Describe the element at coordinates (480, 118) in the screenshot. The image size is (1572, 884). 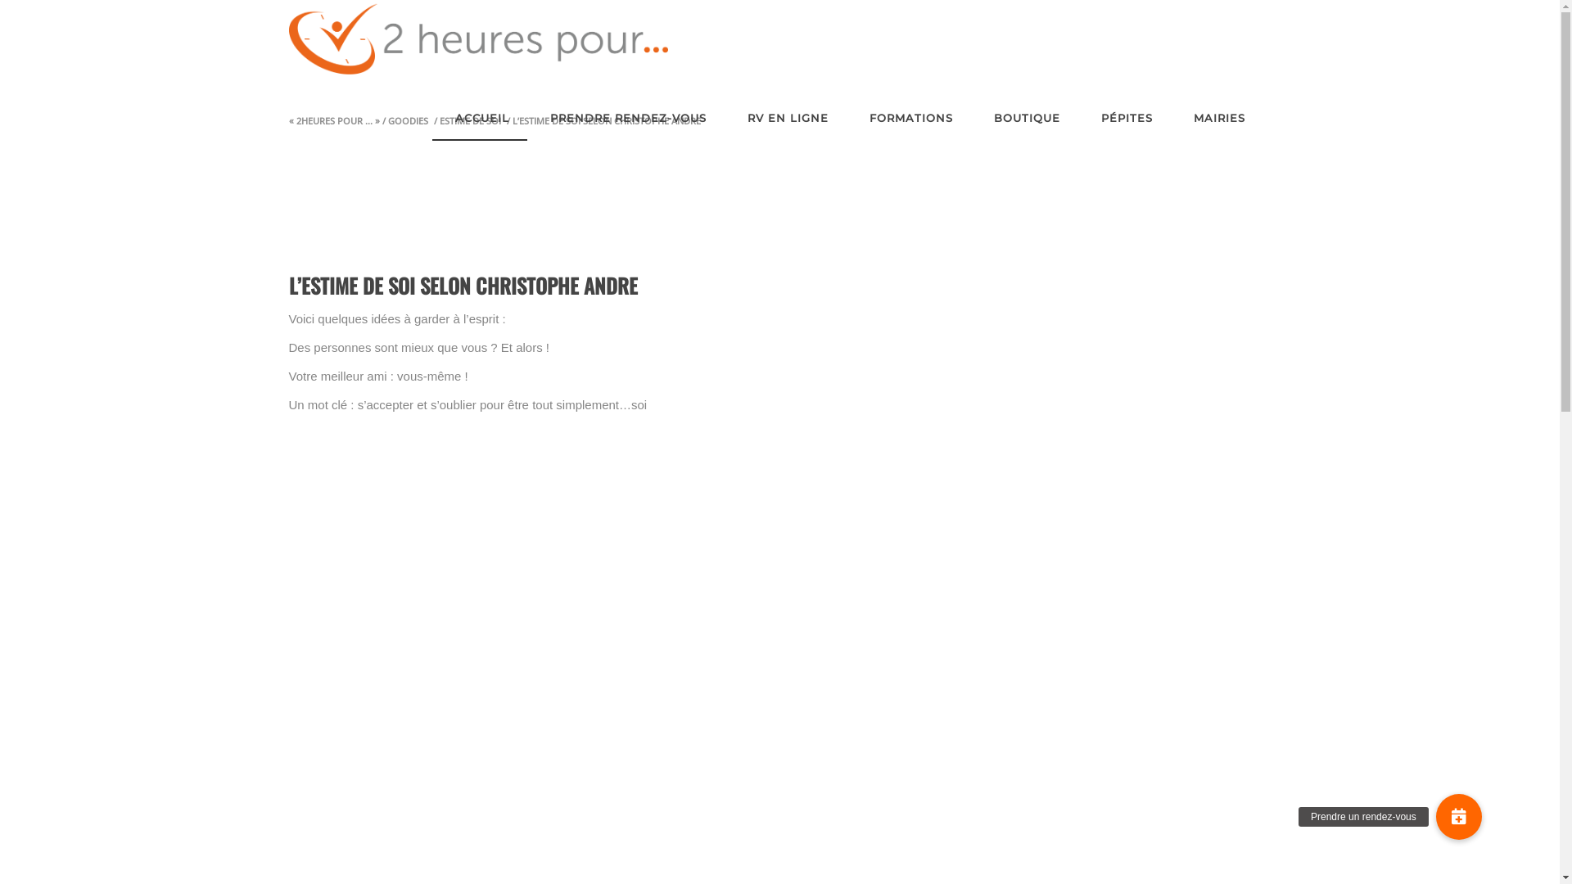
I see `ACCUEIL` at that location.